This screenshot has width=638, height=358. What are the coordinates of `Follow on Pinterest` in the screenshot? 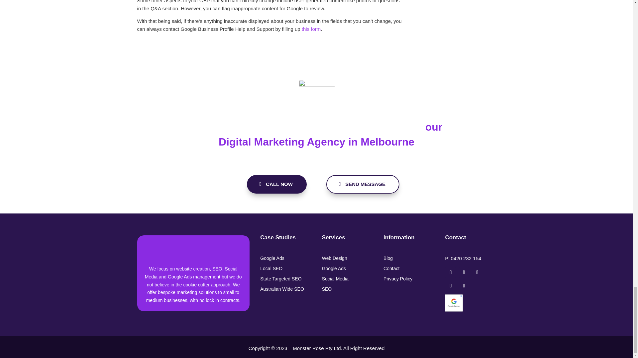 It's located at (451, 286).